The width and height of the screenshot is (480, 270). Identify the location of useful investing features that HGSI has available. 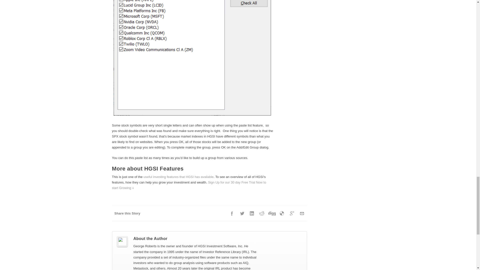
(178, 176).